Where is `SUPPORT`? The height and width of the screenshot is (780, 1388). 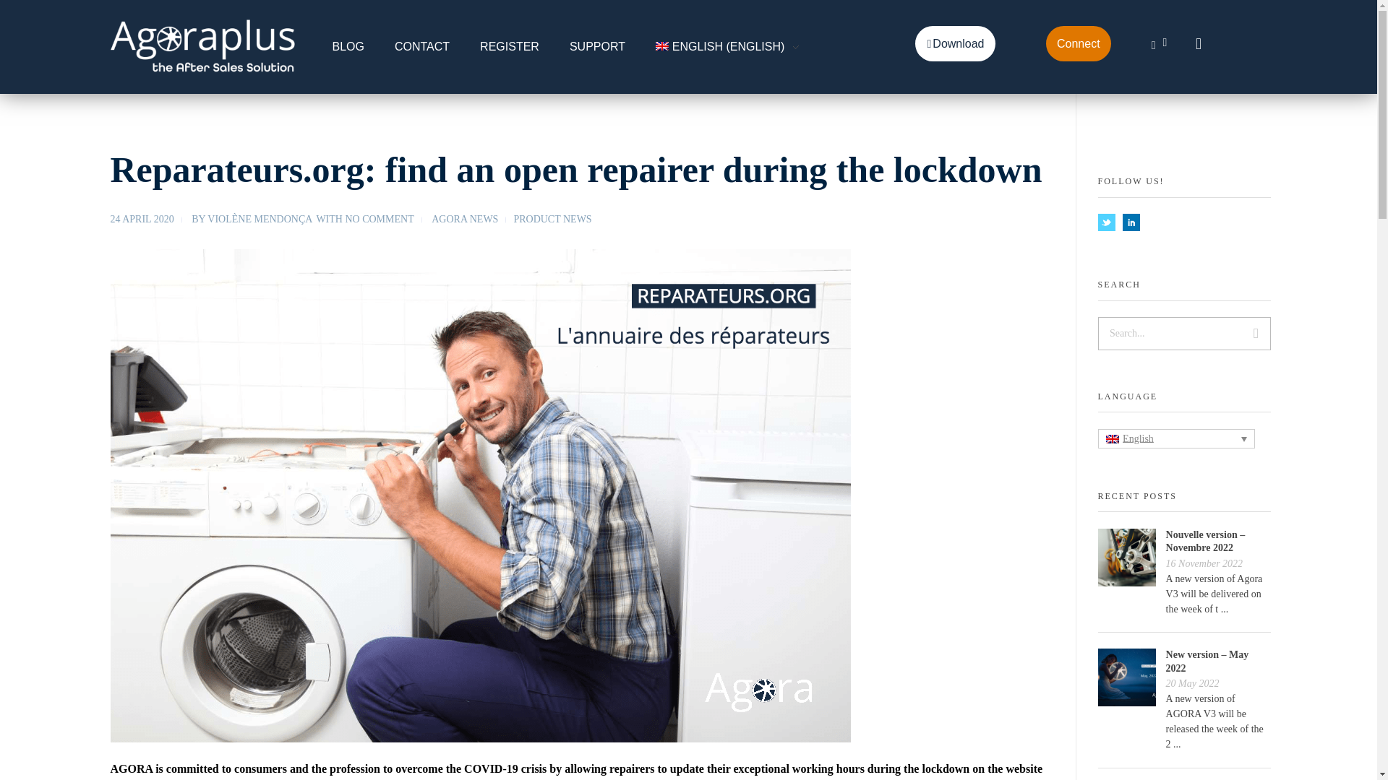 SUPPORT is located at coordinates (597, 46).